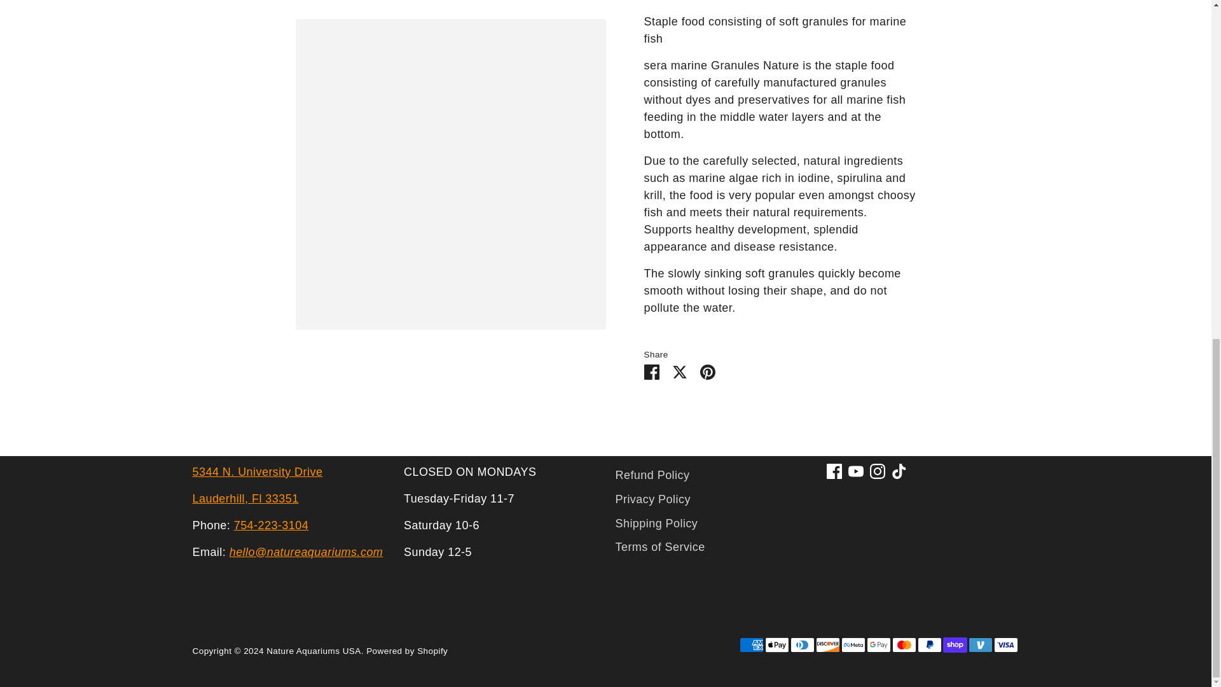 This screenshot has width=1221, height=687. Describe the element at coordinates (750, 645) in the screenshot. I see `American Express` at that location.